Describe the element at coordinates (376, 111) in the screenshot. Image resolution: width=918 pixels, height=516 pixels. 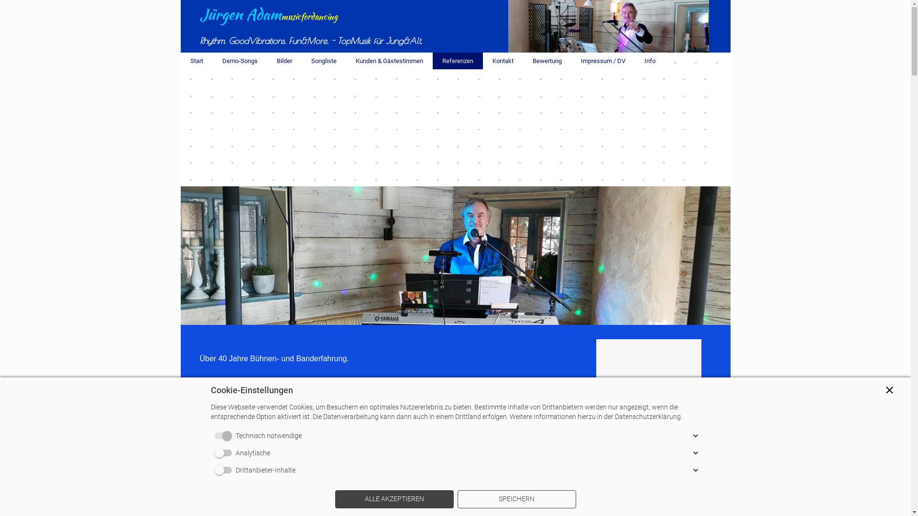
I see `.` at that location.